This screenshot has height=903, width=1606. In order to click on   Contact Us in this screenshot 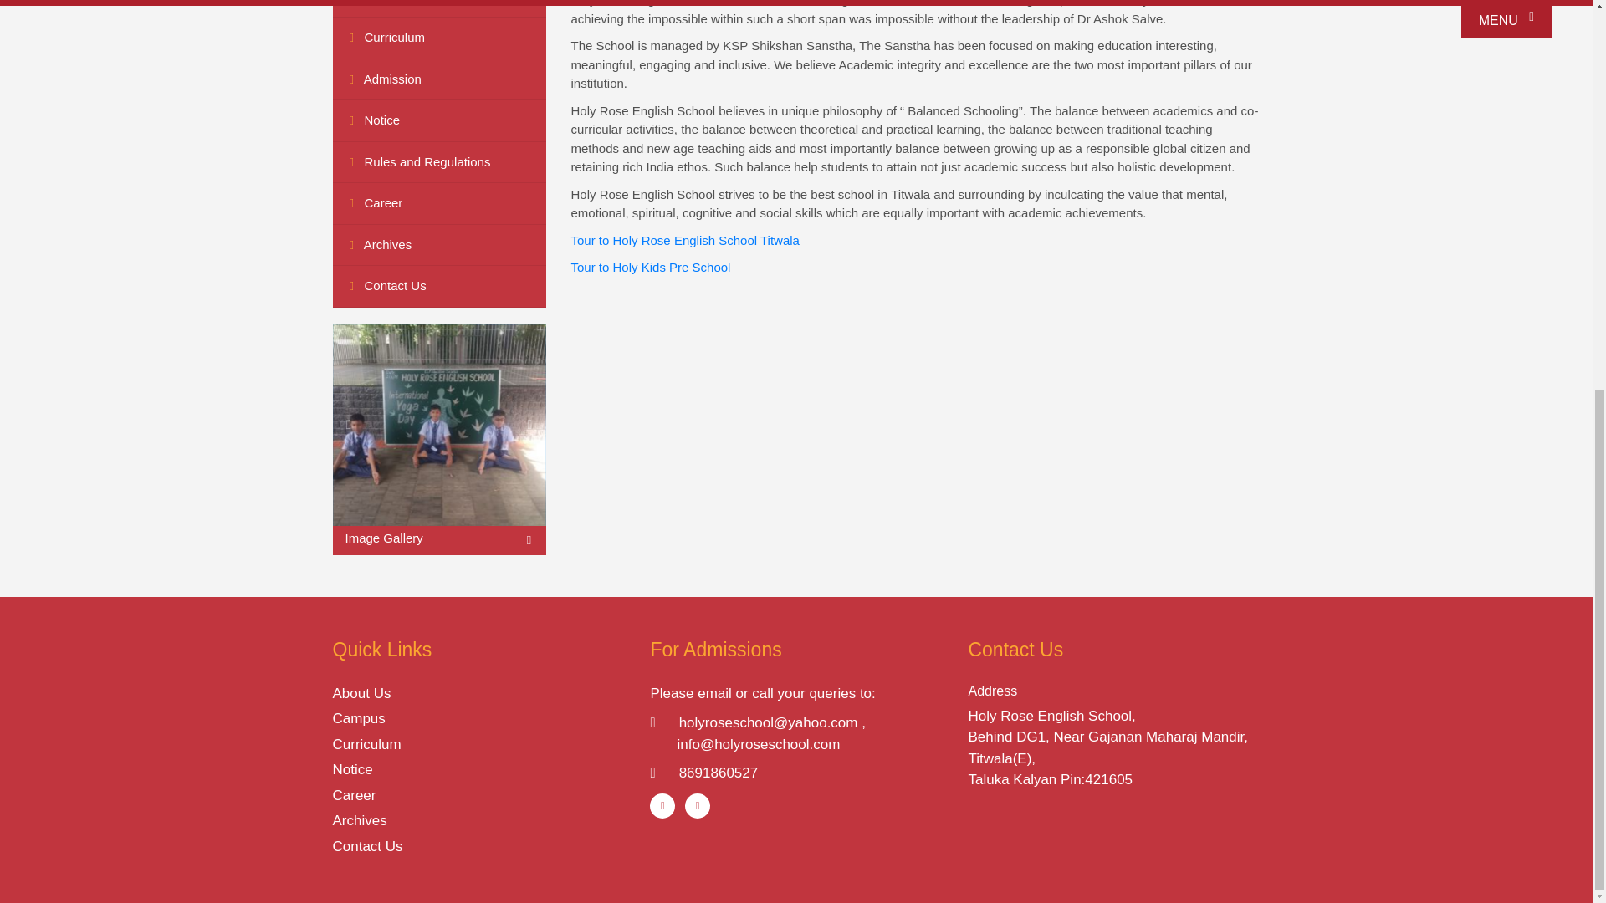, I will do `click(438, 286)`.